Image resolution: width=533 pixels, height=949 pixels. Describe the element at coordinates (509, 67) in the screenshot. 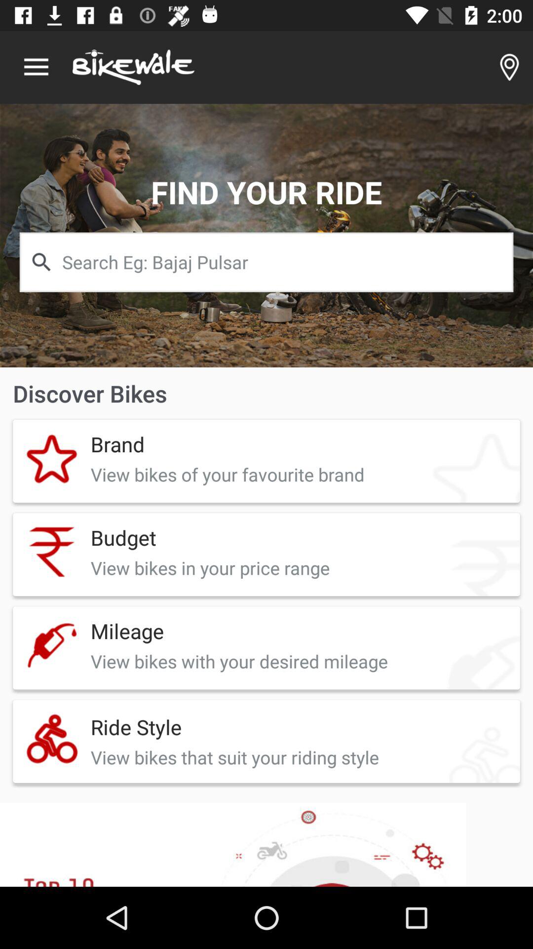

I see `turn on item at the top right corner` at that location.